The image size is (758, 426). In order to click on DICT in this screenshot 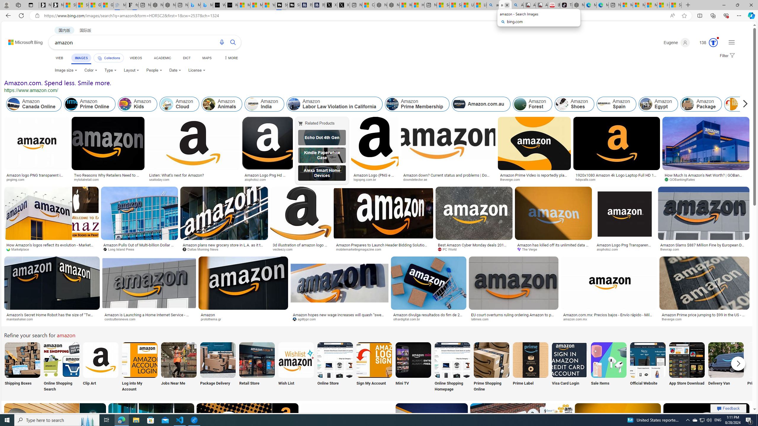, I will do `click(187, 58)`.